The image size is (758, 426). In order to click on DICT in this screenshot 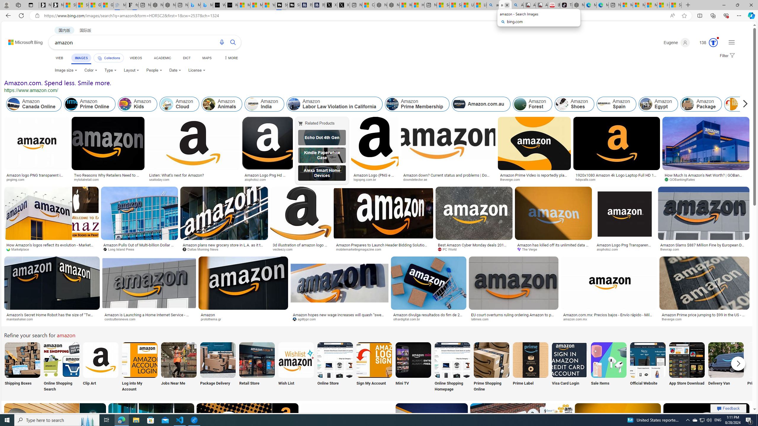, I will do `click(187, 58)`.